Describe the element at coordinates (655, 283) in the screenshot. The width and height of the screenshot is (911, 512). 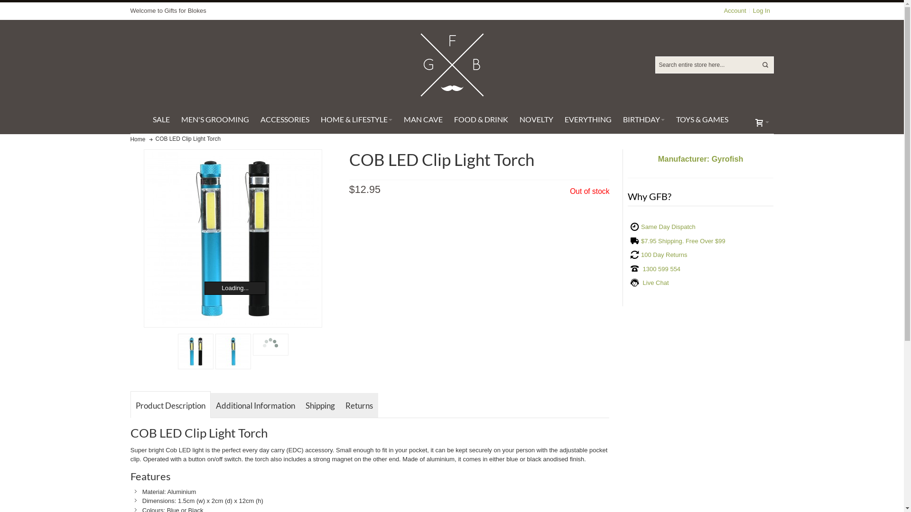
I see ` Live Chat` at that location.